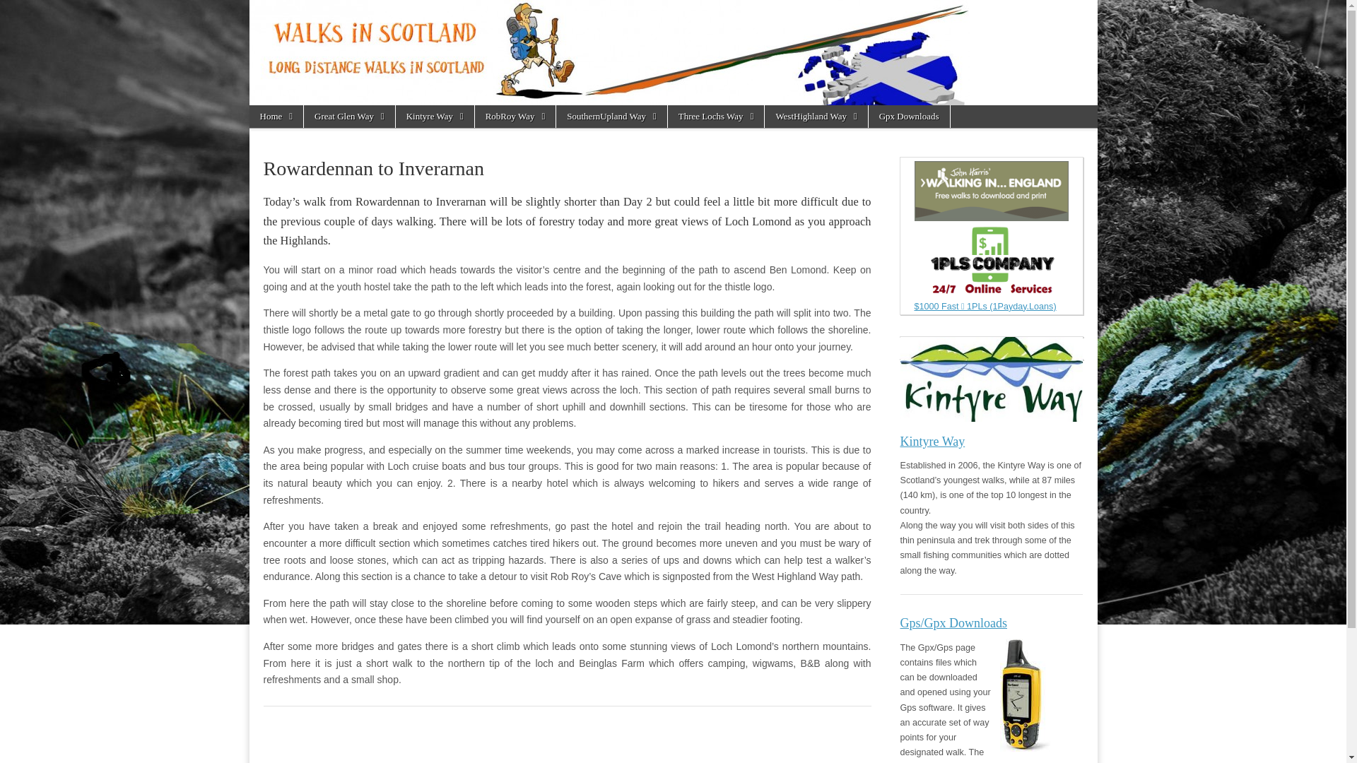  I want to click on Walks in Scotland, so click(672, 52).